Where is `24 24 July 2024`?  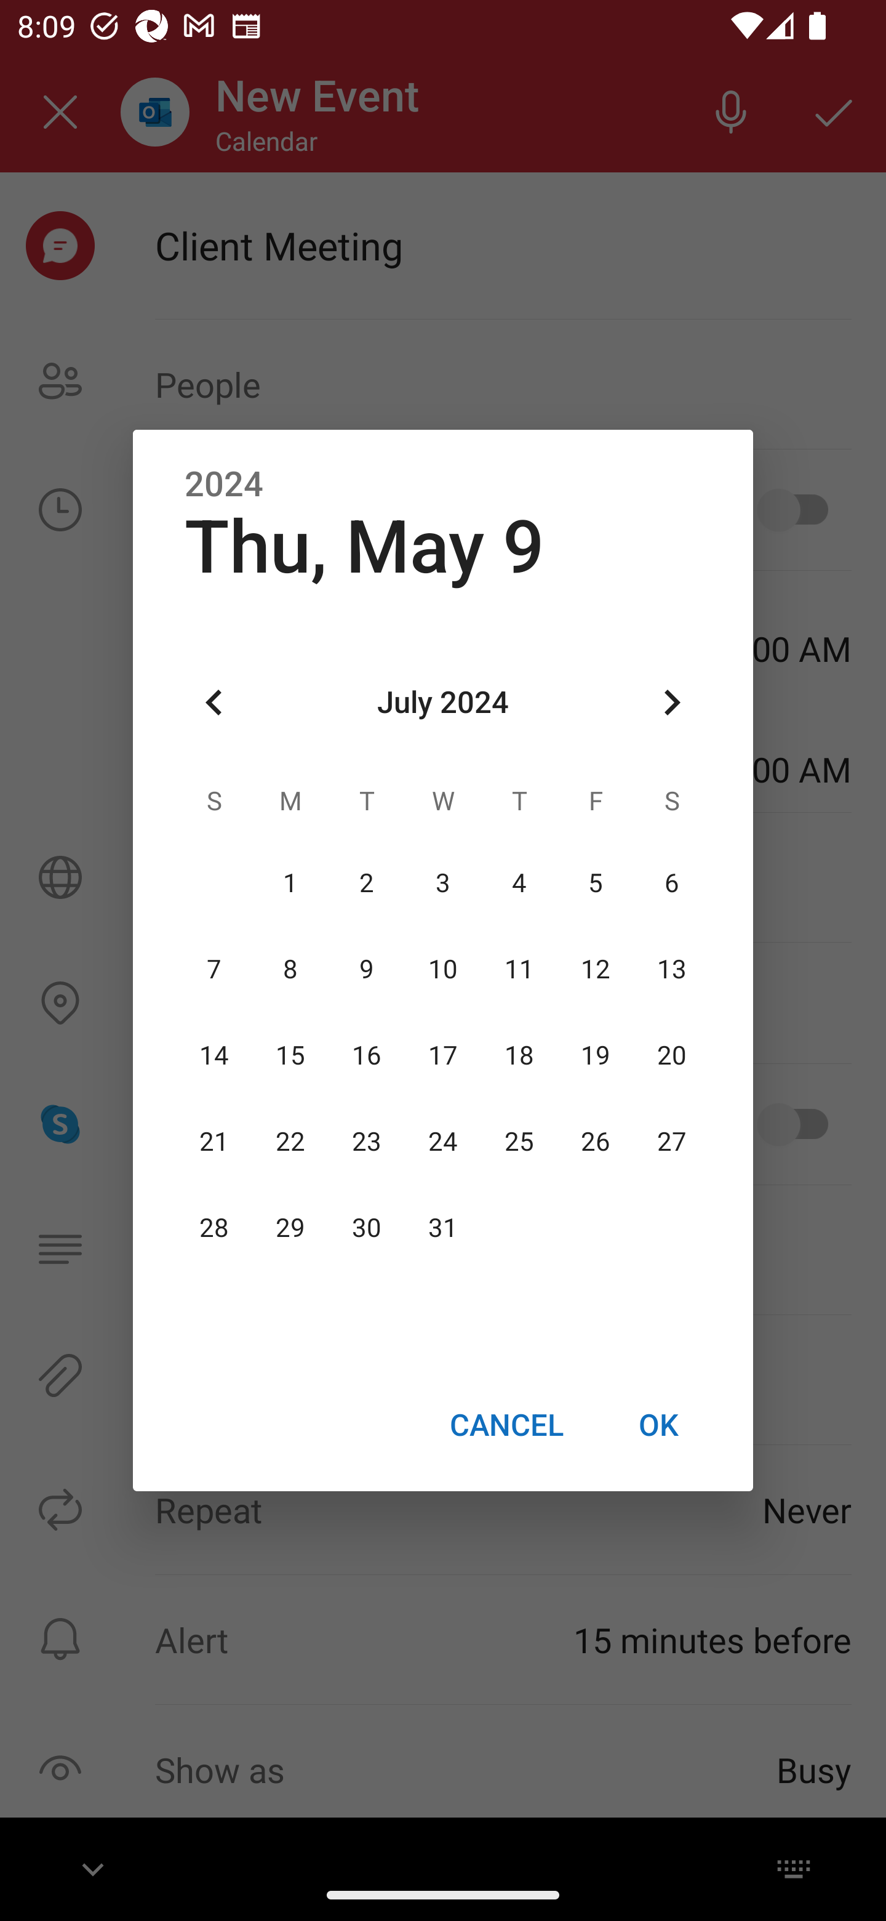 24 24 July 2024 is located at coordinates (443, 1142).